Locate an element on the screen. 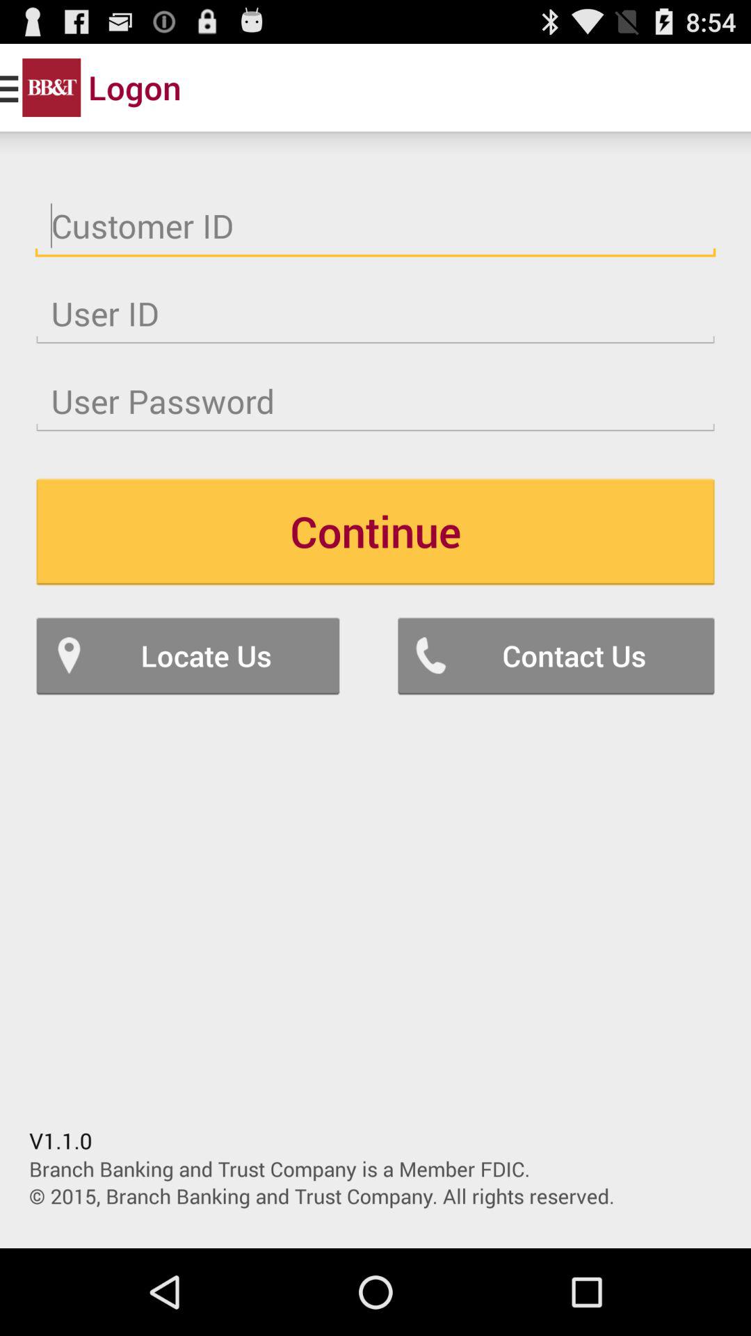 The height and width of the screenshot is (1336, 751). press icon below continue icon is located at coordinates (188, 655).